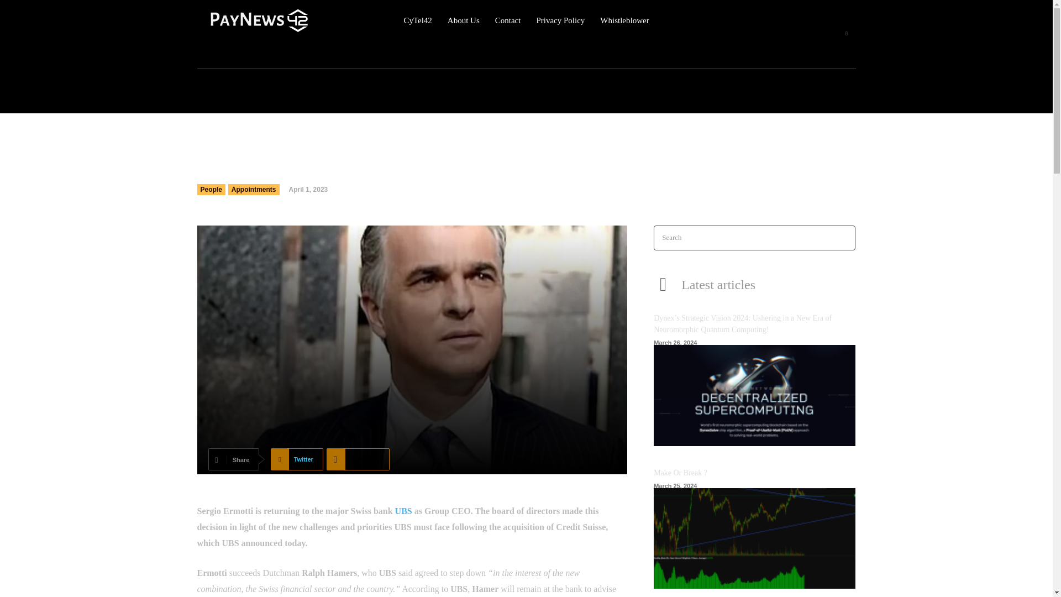 The width and height of the screenshot is (1061, 597). What do you see at coordinates (847, 34) in the screenshot?
I see `Twitter` at bounding box center [847, 34].